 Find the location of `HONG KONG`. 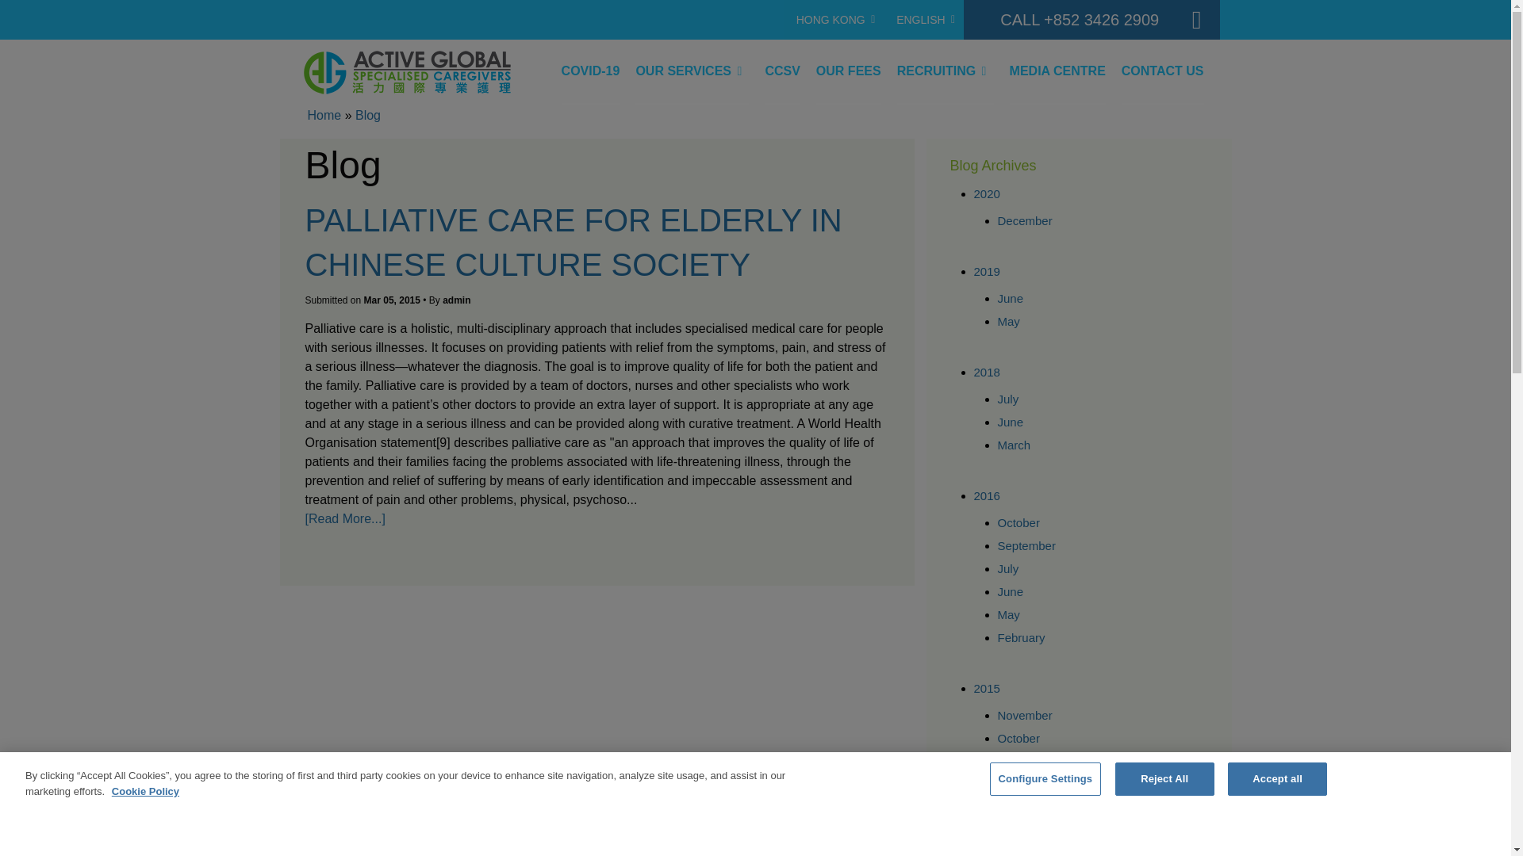

HONG KONG is located at coordinates (833, 19).